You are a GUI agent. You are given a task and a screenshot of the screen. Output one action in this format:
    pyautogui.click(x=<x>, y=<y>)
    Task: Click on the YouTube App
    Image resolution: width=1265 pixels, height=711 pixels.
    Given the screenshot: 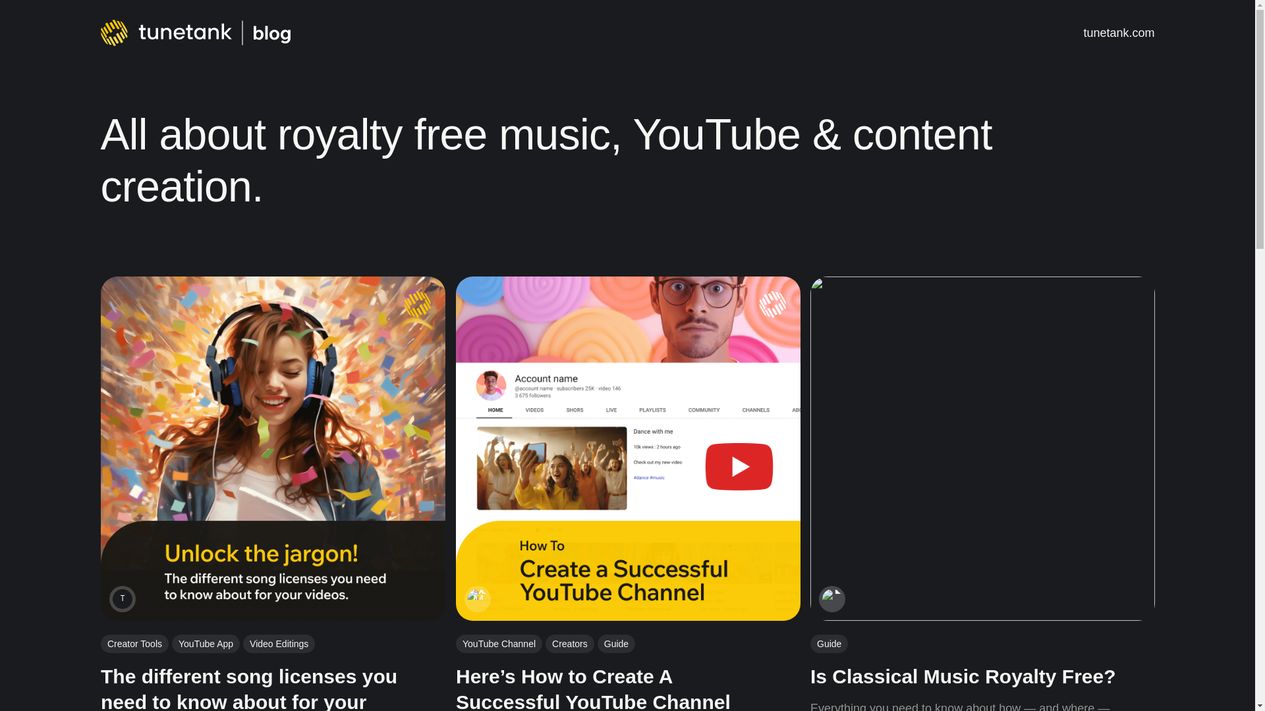 What is the action you would take?
    pyautogui.click(x=206, y=650)
    